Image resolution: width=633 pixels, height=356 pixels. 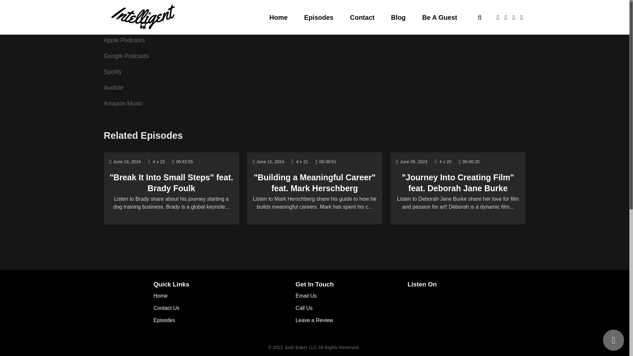 What do you see at coordinates (123, 104) in the screenshot?
I see `Amazon Music` at bounding box center [123, 104].